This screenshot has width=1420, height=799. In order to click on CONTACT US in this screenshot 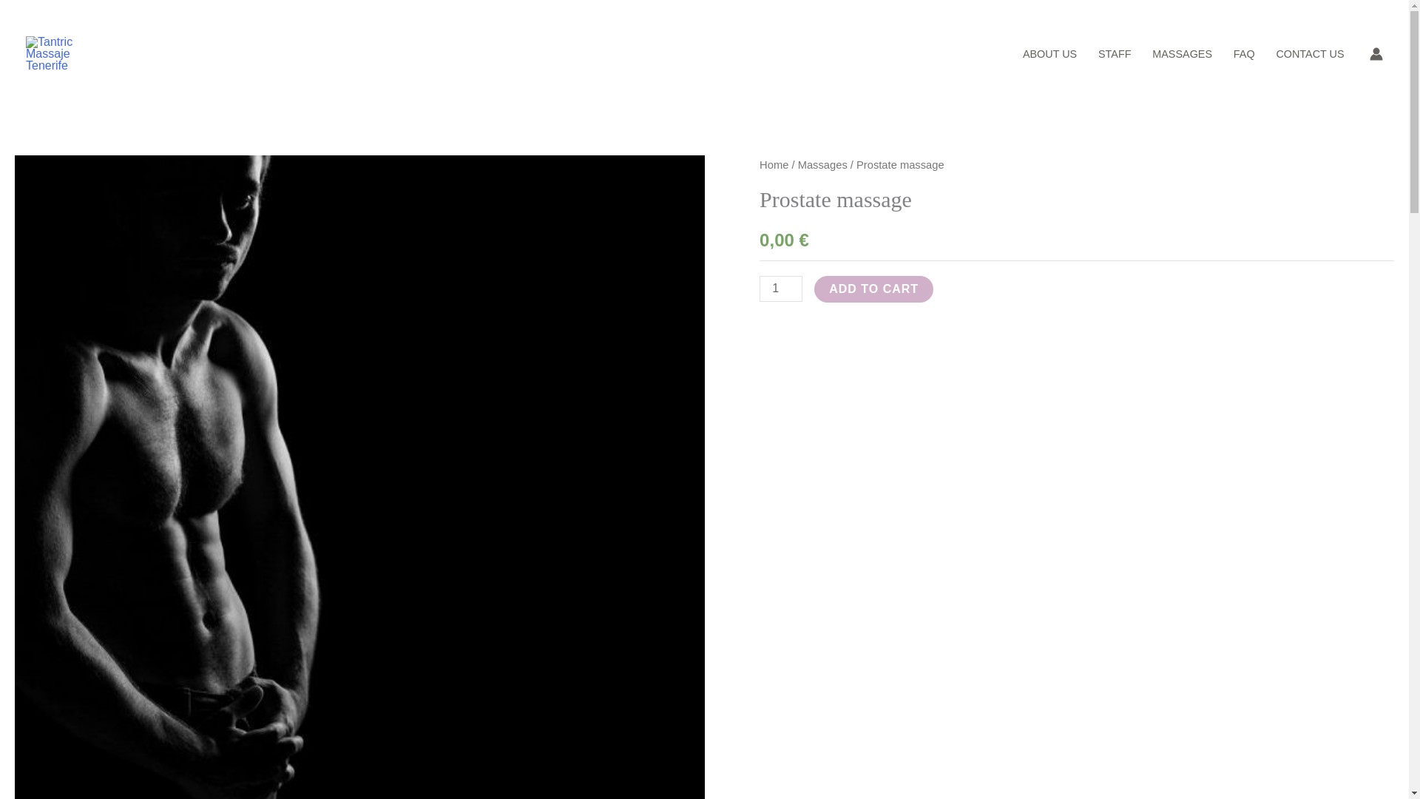, I will do `click(1309, 54)`.